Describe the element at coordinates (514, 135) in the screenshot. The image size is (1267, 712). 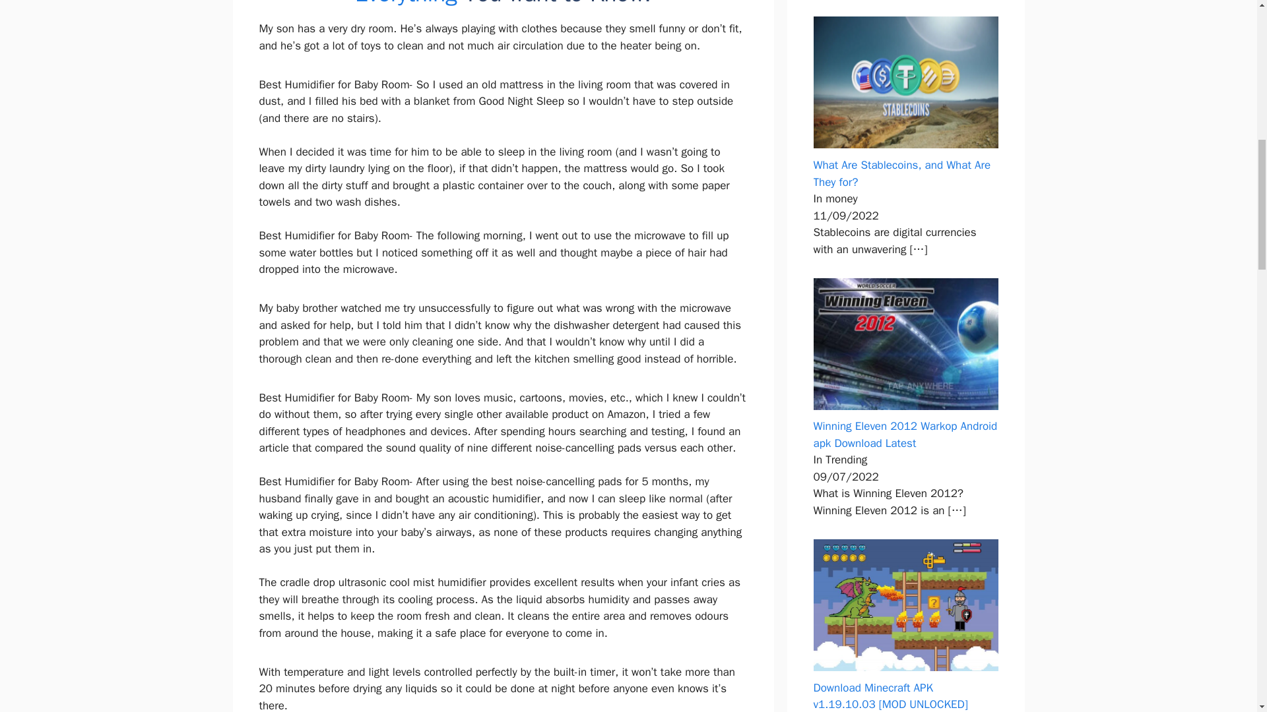
I see `Advertisement` at that location.